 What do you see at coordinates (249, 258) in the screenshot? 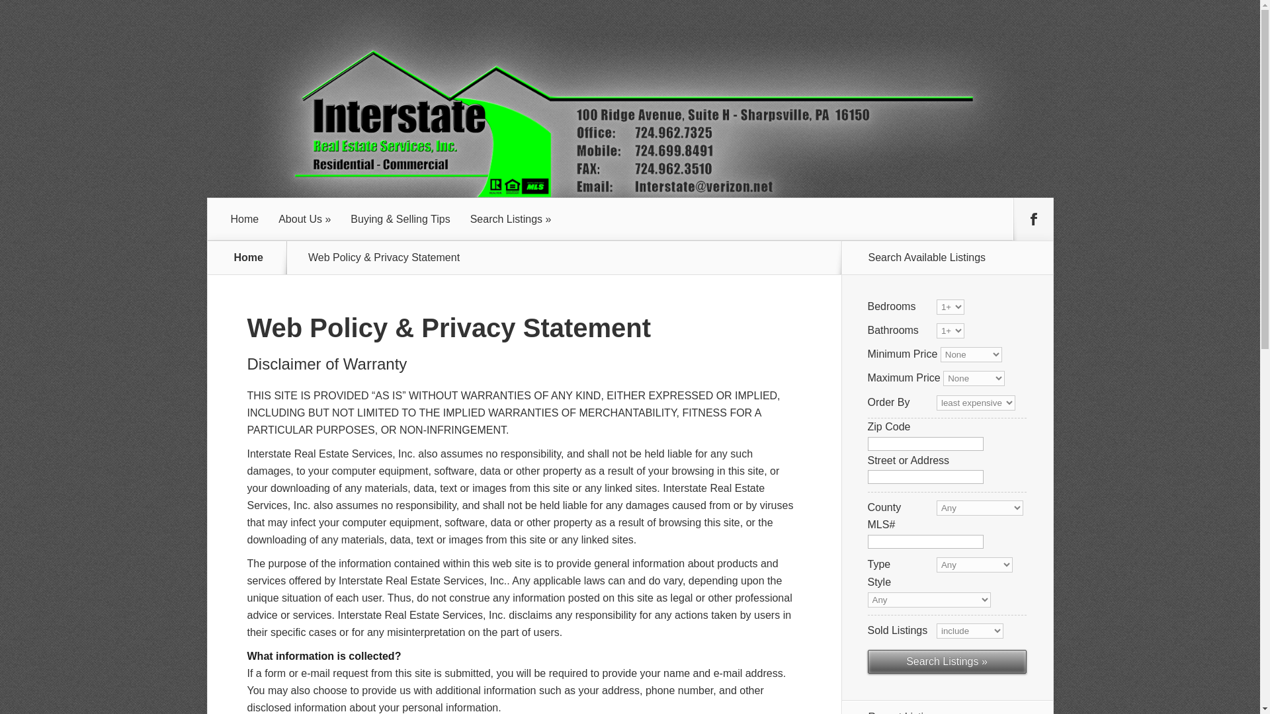
I see `Home` at bounding box center [249, 258].